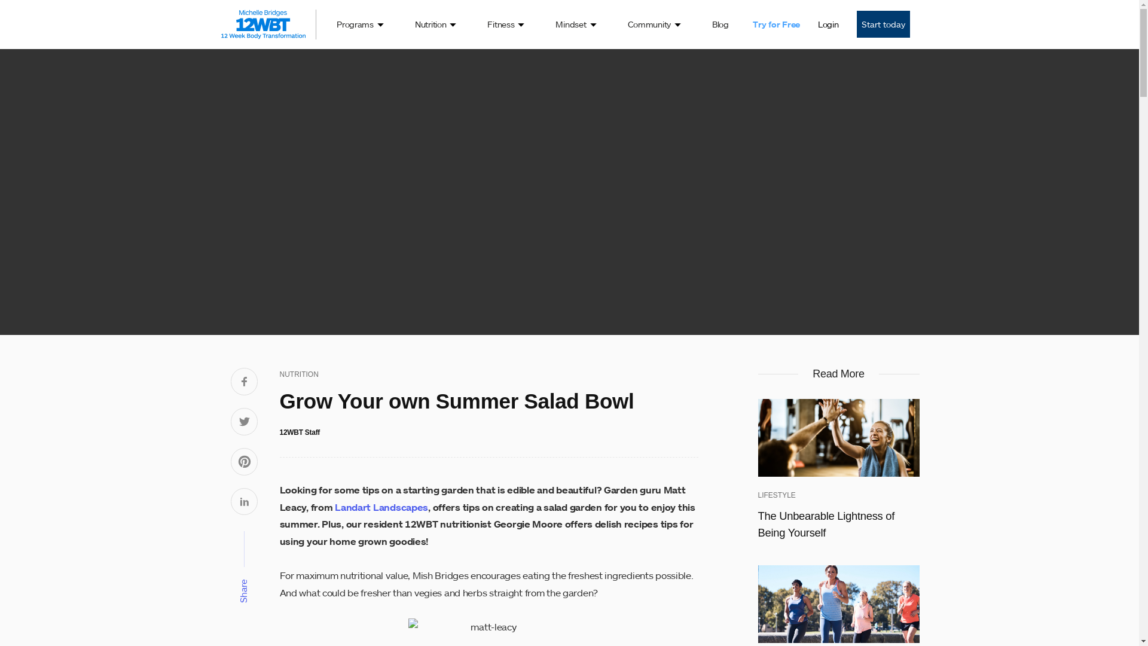 The width and height of the screenshot is (1148, 646). What do you see at coordinates (829, 25) in the screenshot?
I see `Login` at bounding box center [829, 25].